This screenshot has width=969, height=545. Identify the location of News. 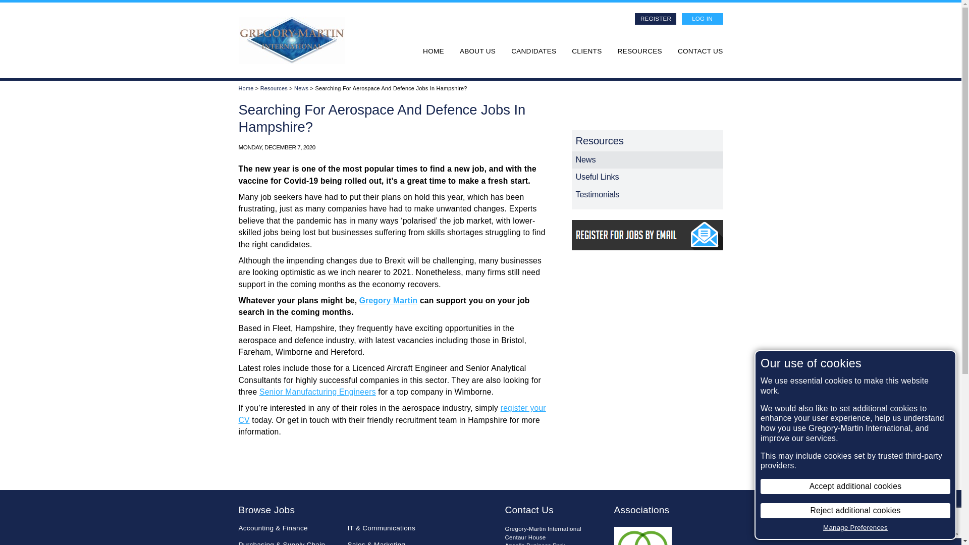
(301, 88).